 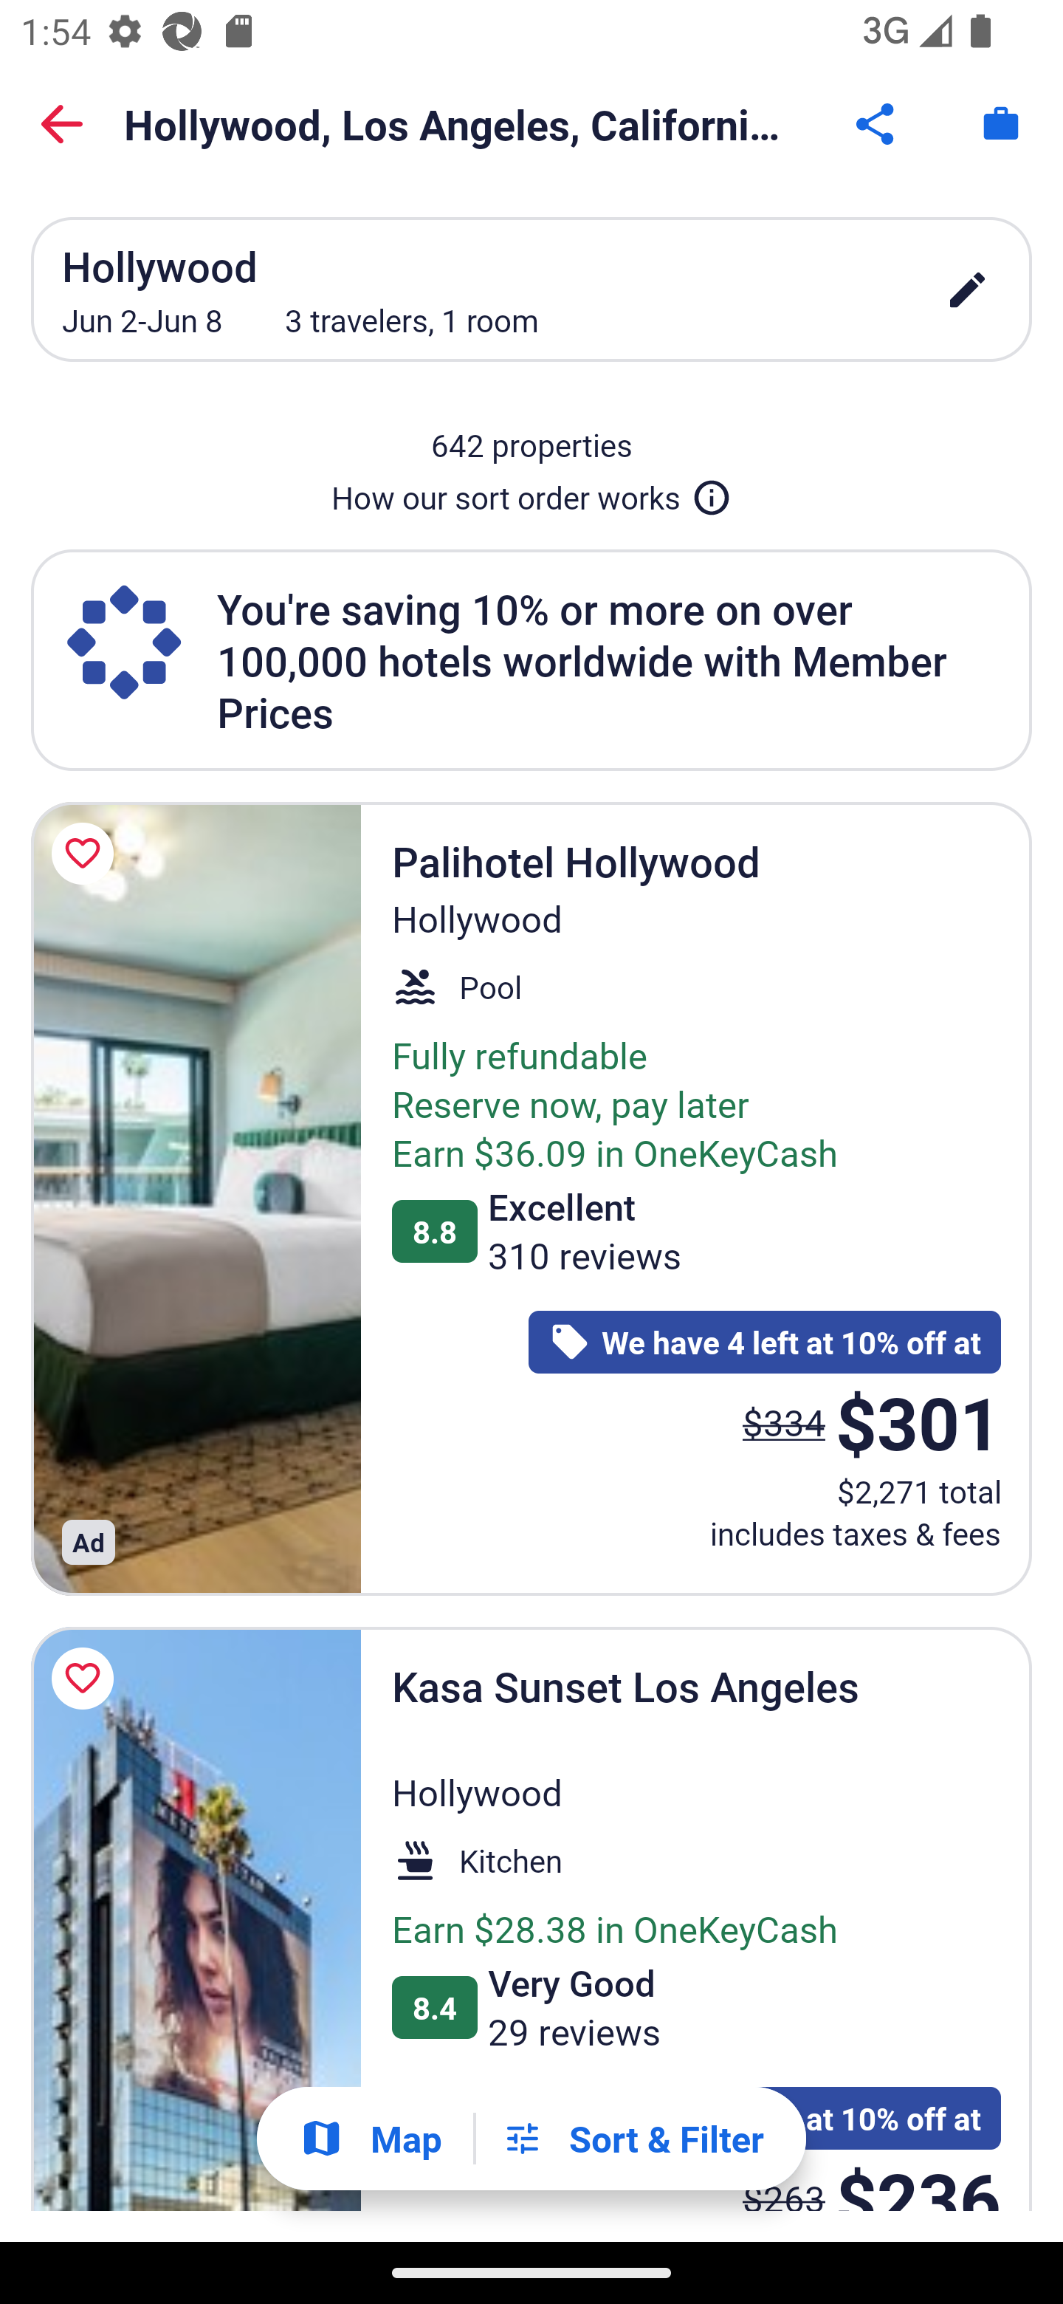 What do you see at coordinates (196, 1199) in the screenshot?
I see `Palihotel Hollywood` at bounding box center [196, 1199].